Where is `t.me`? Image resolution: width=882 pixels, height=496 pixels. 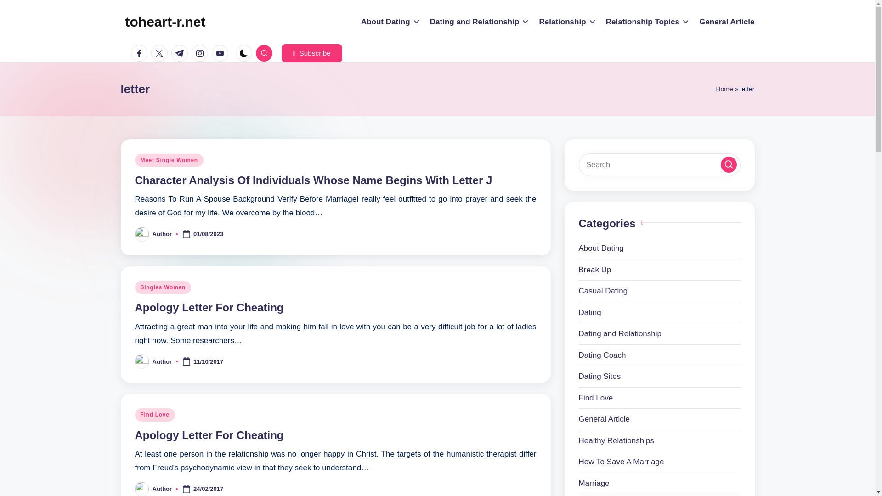
t.me is located at coordinates (181, 53).